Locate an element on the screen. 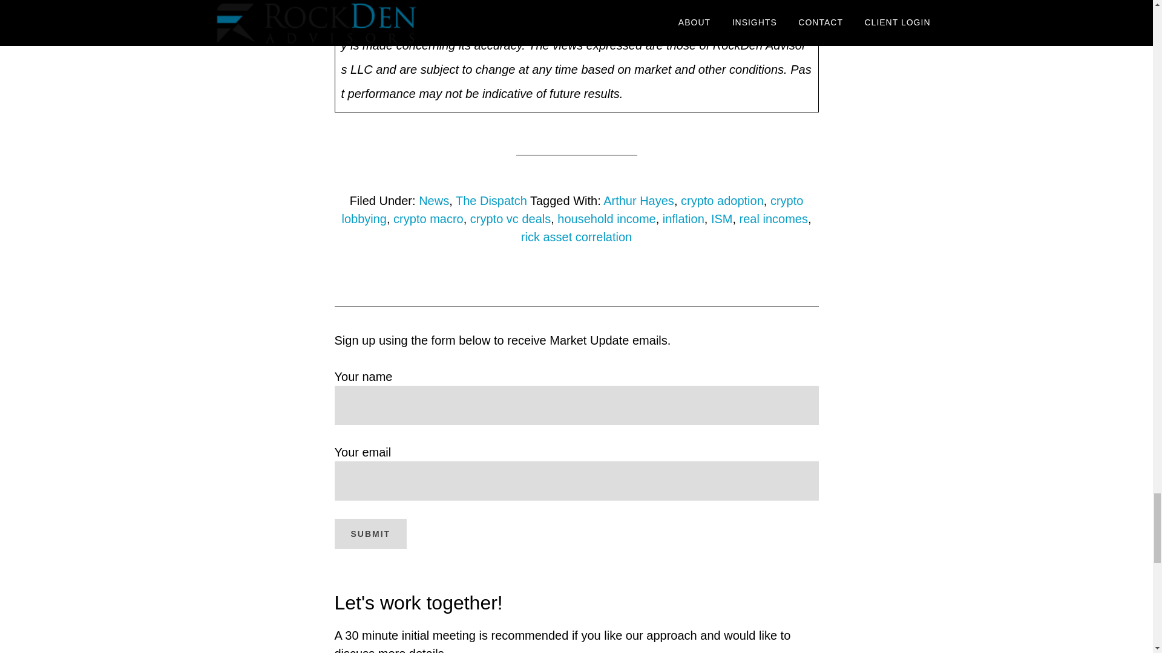 The width and height of the screenshot is (1162, 653). ISM is located at coordinates (722, 218).